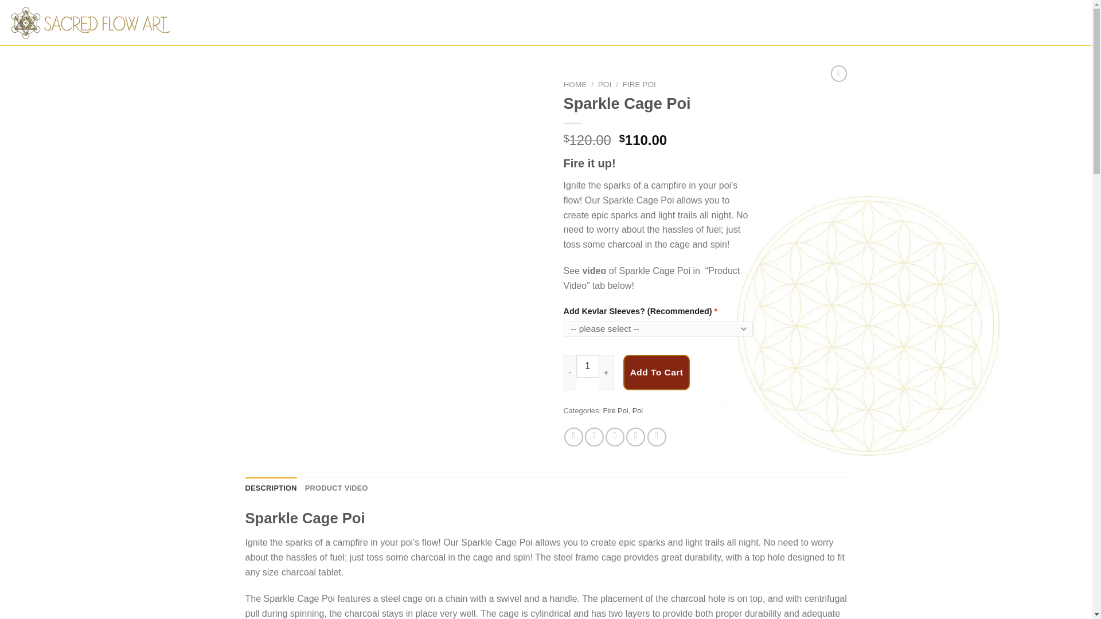 This screenshot has width=1101, height=619. Describe the element at coordinates (656, 437) in the screenshot. I see `Share on LinkedIn` at that location.